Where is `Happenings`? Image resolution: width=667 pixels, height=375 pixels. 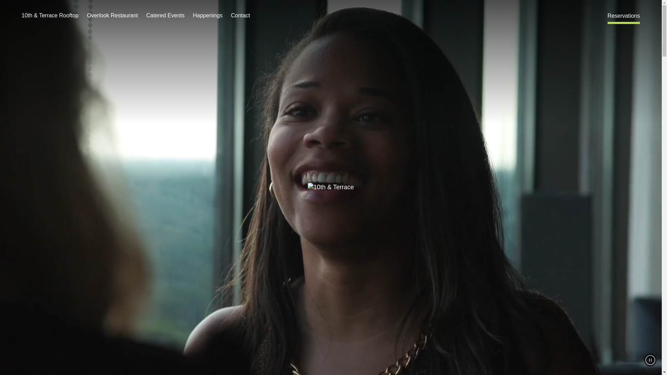 Happenings is located at coordinates (208, 16).